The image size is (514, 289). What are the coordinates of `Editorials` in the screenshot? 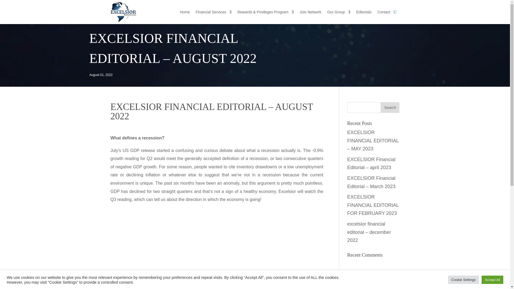 It's located at (364, 12).